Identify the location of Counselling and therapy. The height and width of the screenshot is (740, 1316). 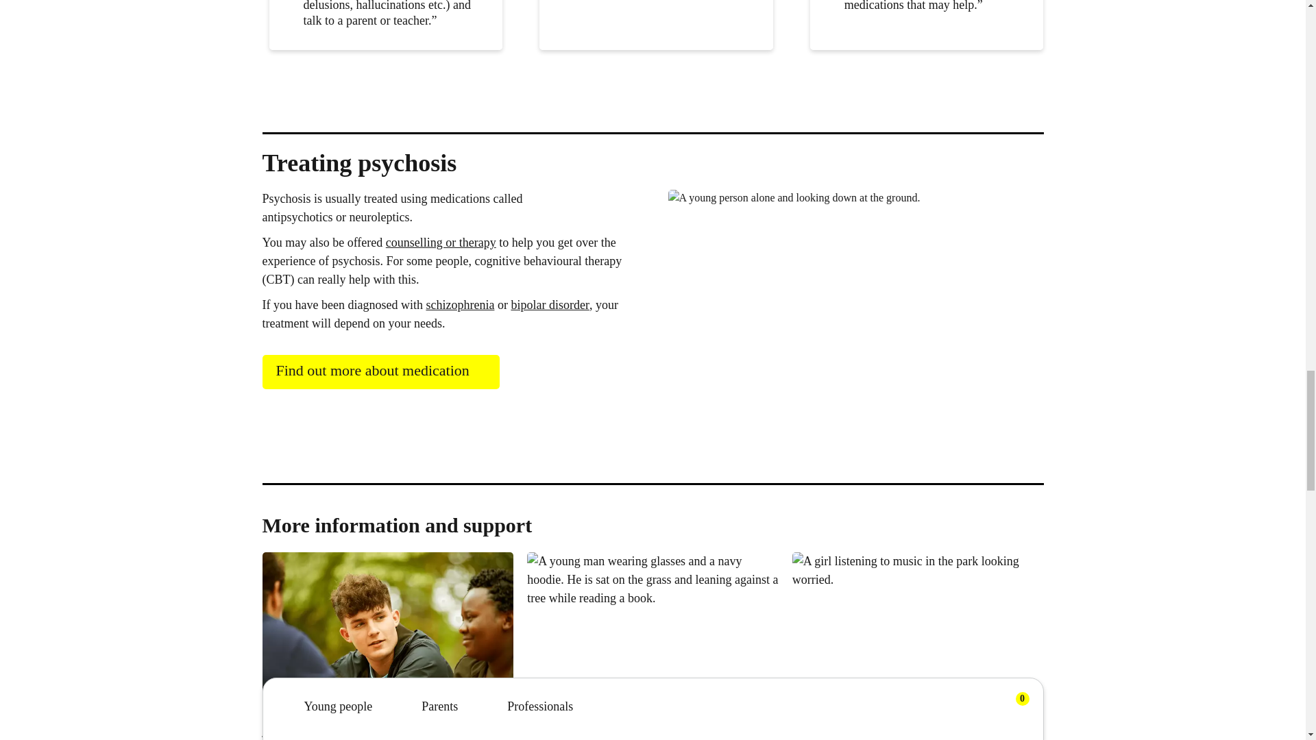
(440, 243).